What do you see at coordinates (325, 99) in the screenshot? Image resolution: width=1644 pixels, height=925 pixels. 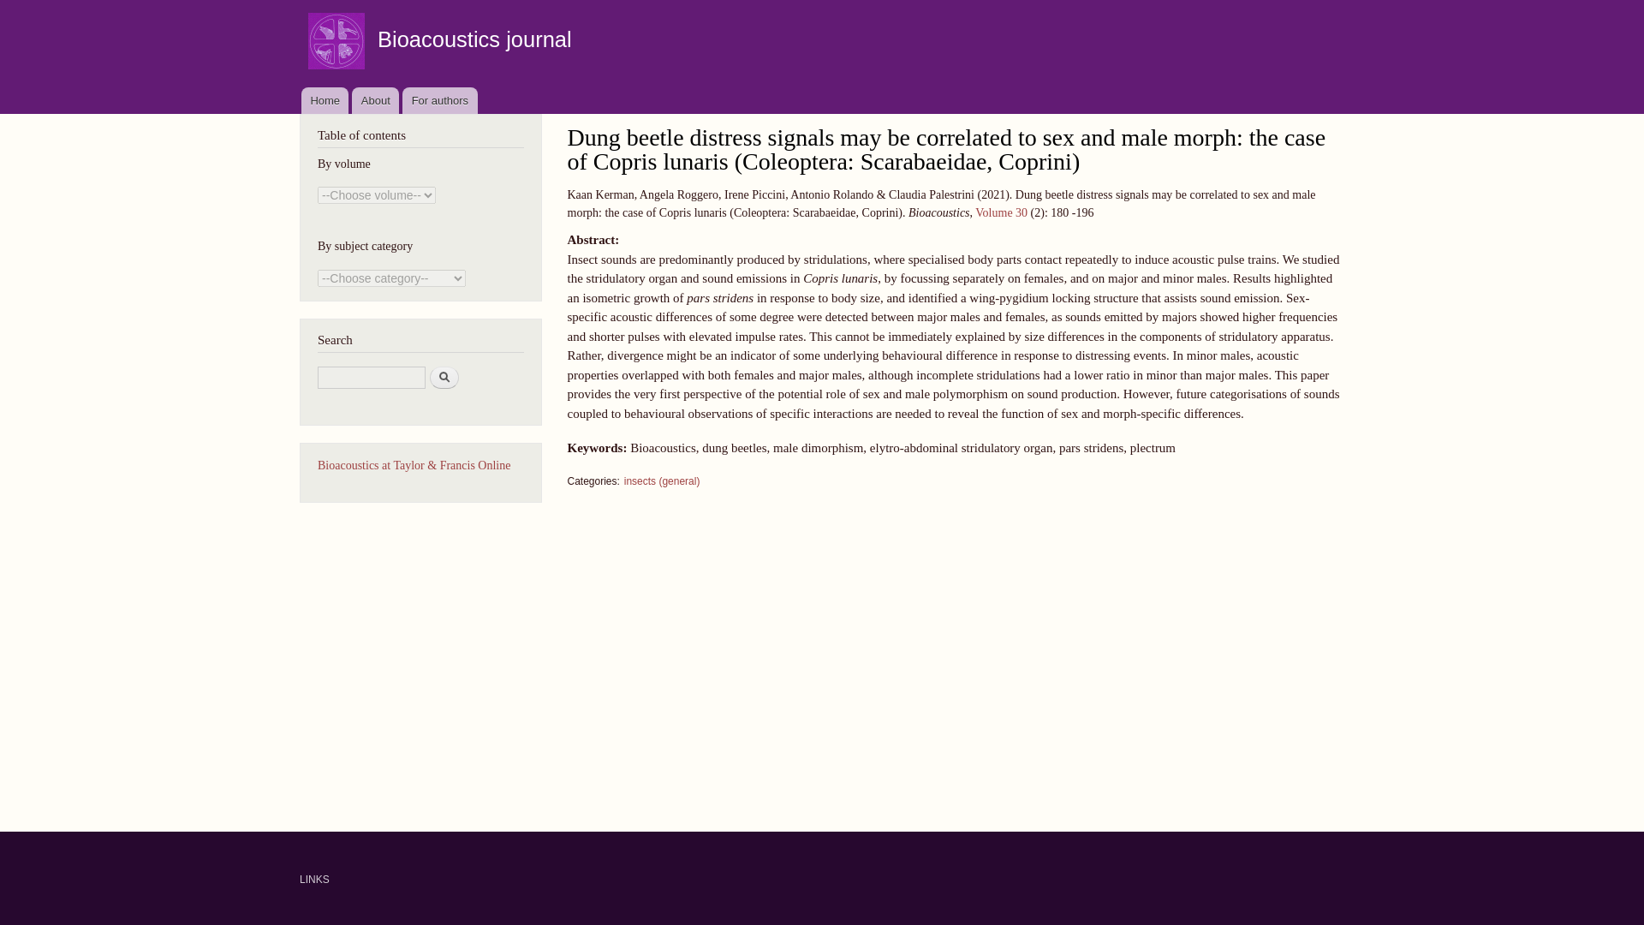 I see `Home` at bounding box center [325, 99].